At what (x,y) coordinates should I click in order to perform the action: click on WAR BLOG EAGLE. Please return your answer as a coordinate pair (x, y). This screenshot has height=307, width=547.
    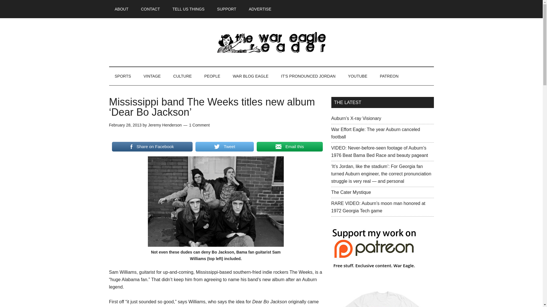
    Looking at the image, I should click on (251, 76).